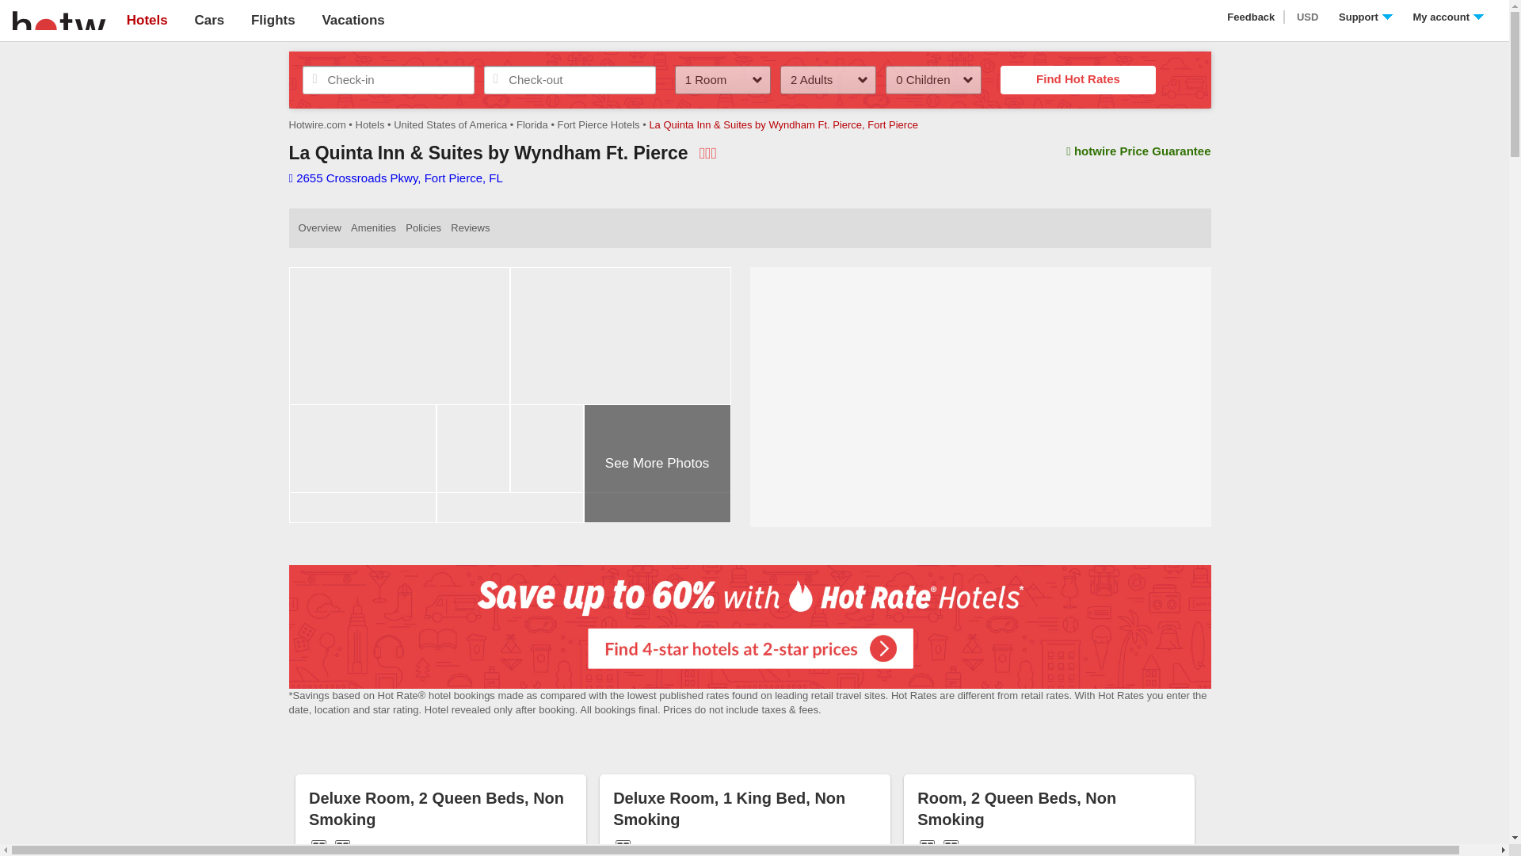  What do you see at coordinates (1366, 17) in the screenshot?
I see `Support` at bounding box center [1366, 17].